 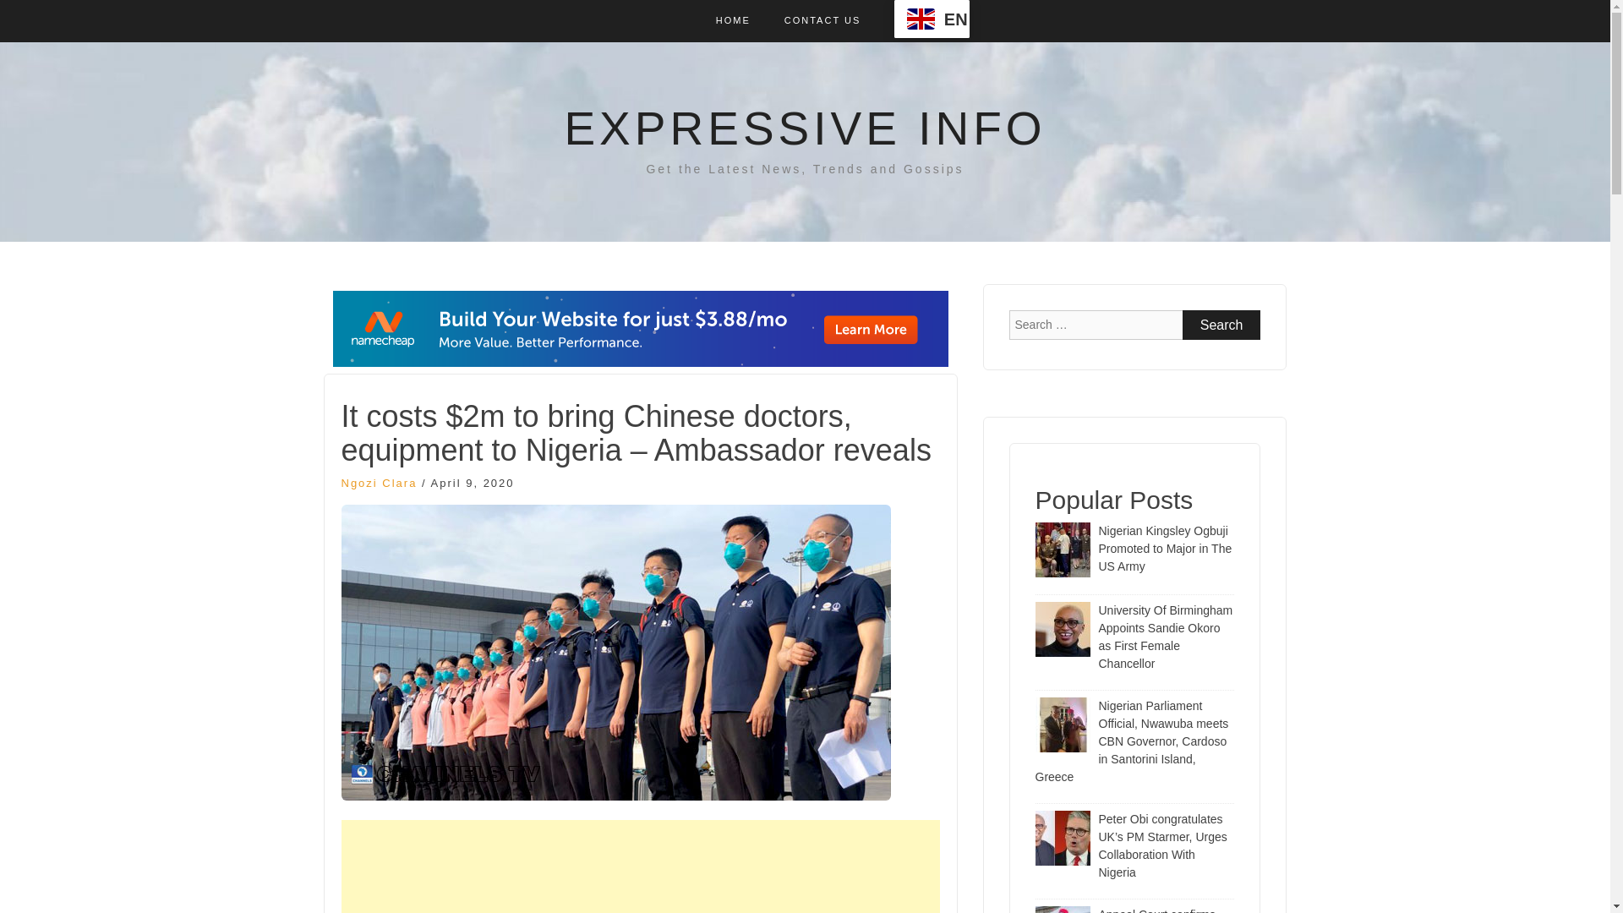 I want to click on Advertisement, so click(x=640, y=866).